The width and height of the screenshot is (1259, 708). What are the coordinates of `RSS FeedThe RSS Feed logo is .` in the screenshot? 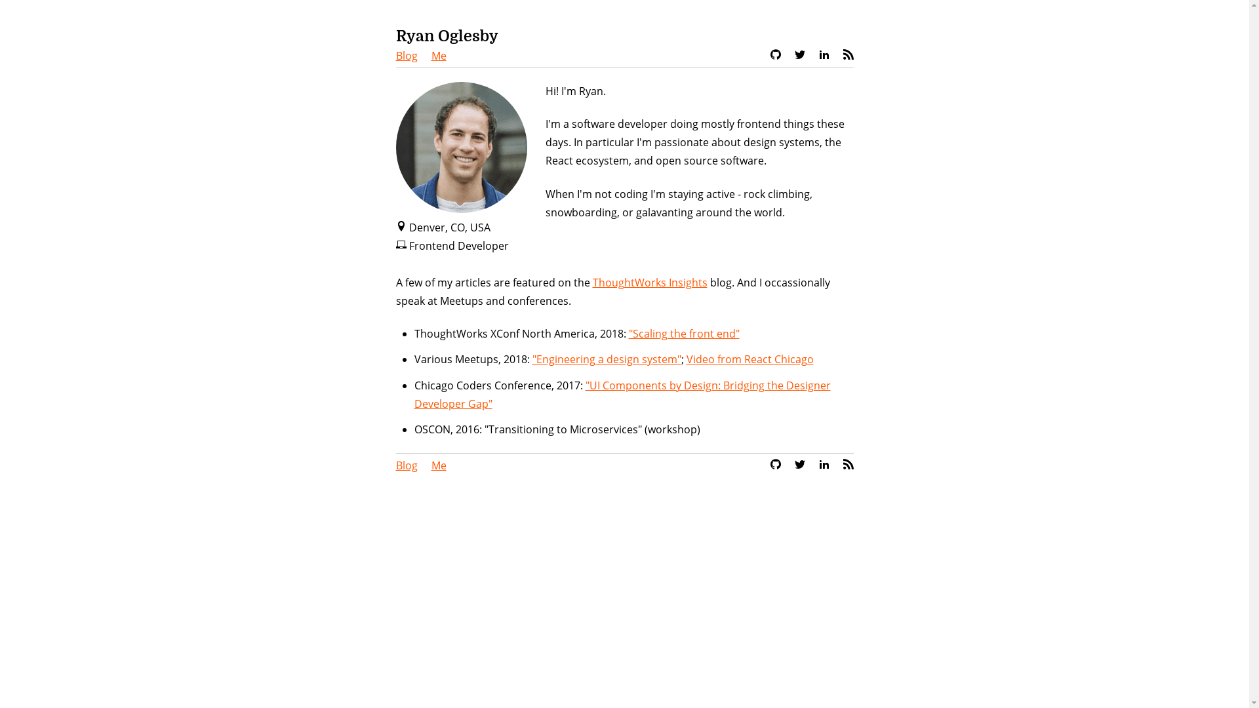 It's located at (849, 56).